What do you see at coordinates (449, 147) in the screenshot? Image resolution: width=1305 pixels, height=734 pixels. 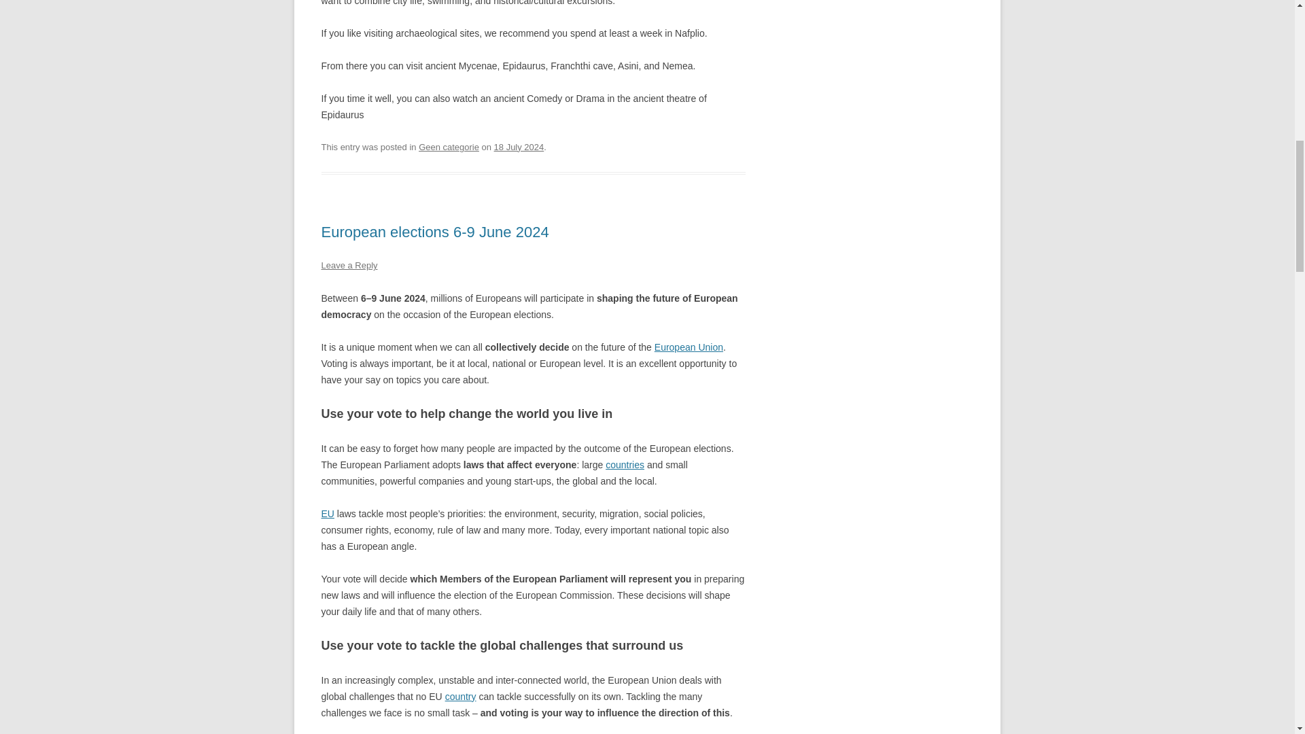 I see `Geen categorie` at bounding box center [449, 147].